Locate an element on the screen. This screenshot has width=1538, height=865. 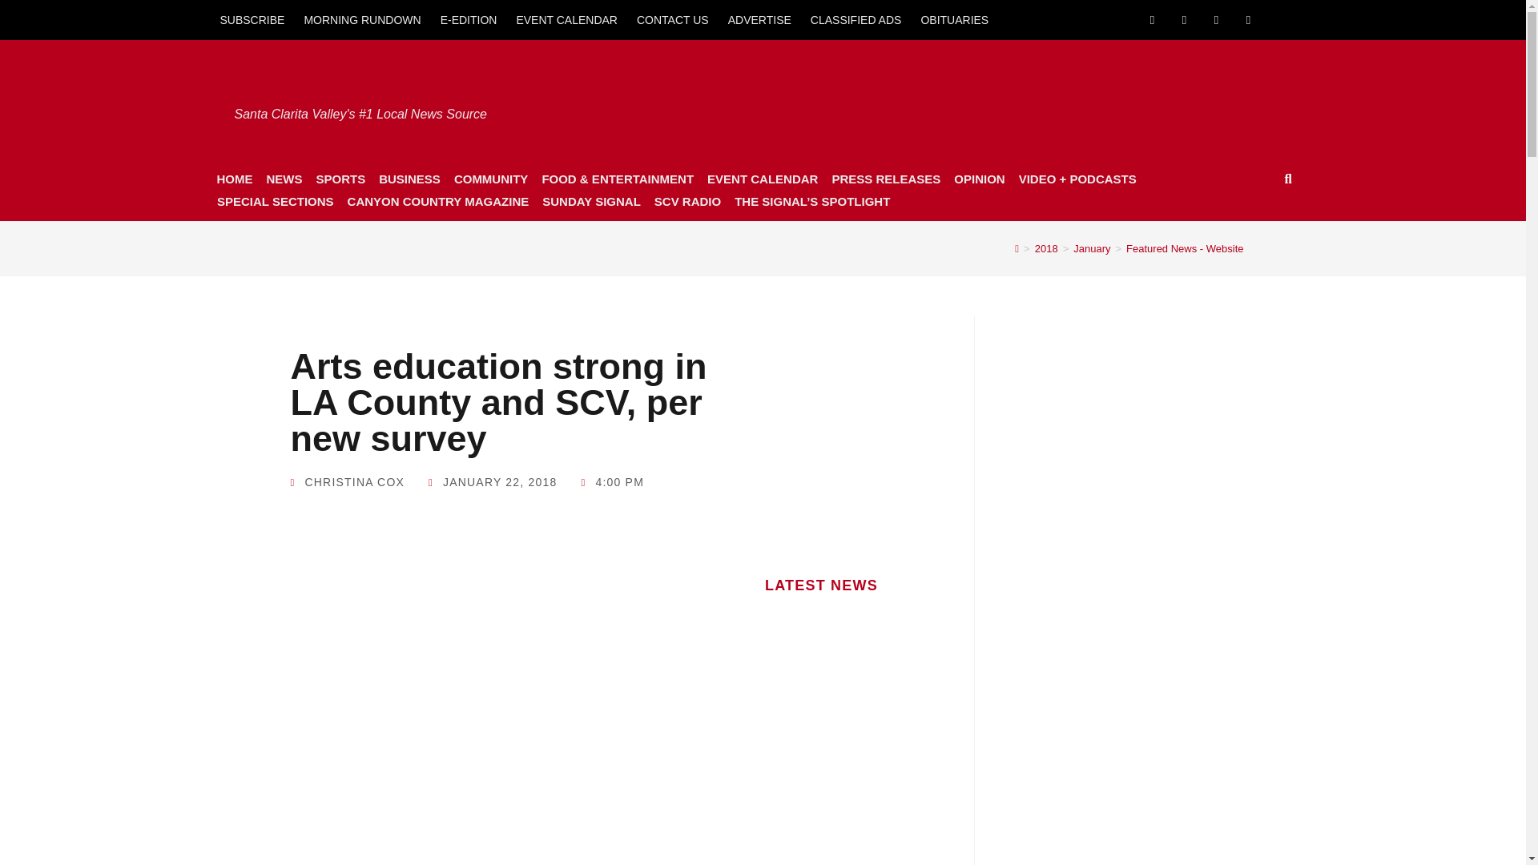
CONTACT US is located at coordinates (673, 19).